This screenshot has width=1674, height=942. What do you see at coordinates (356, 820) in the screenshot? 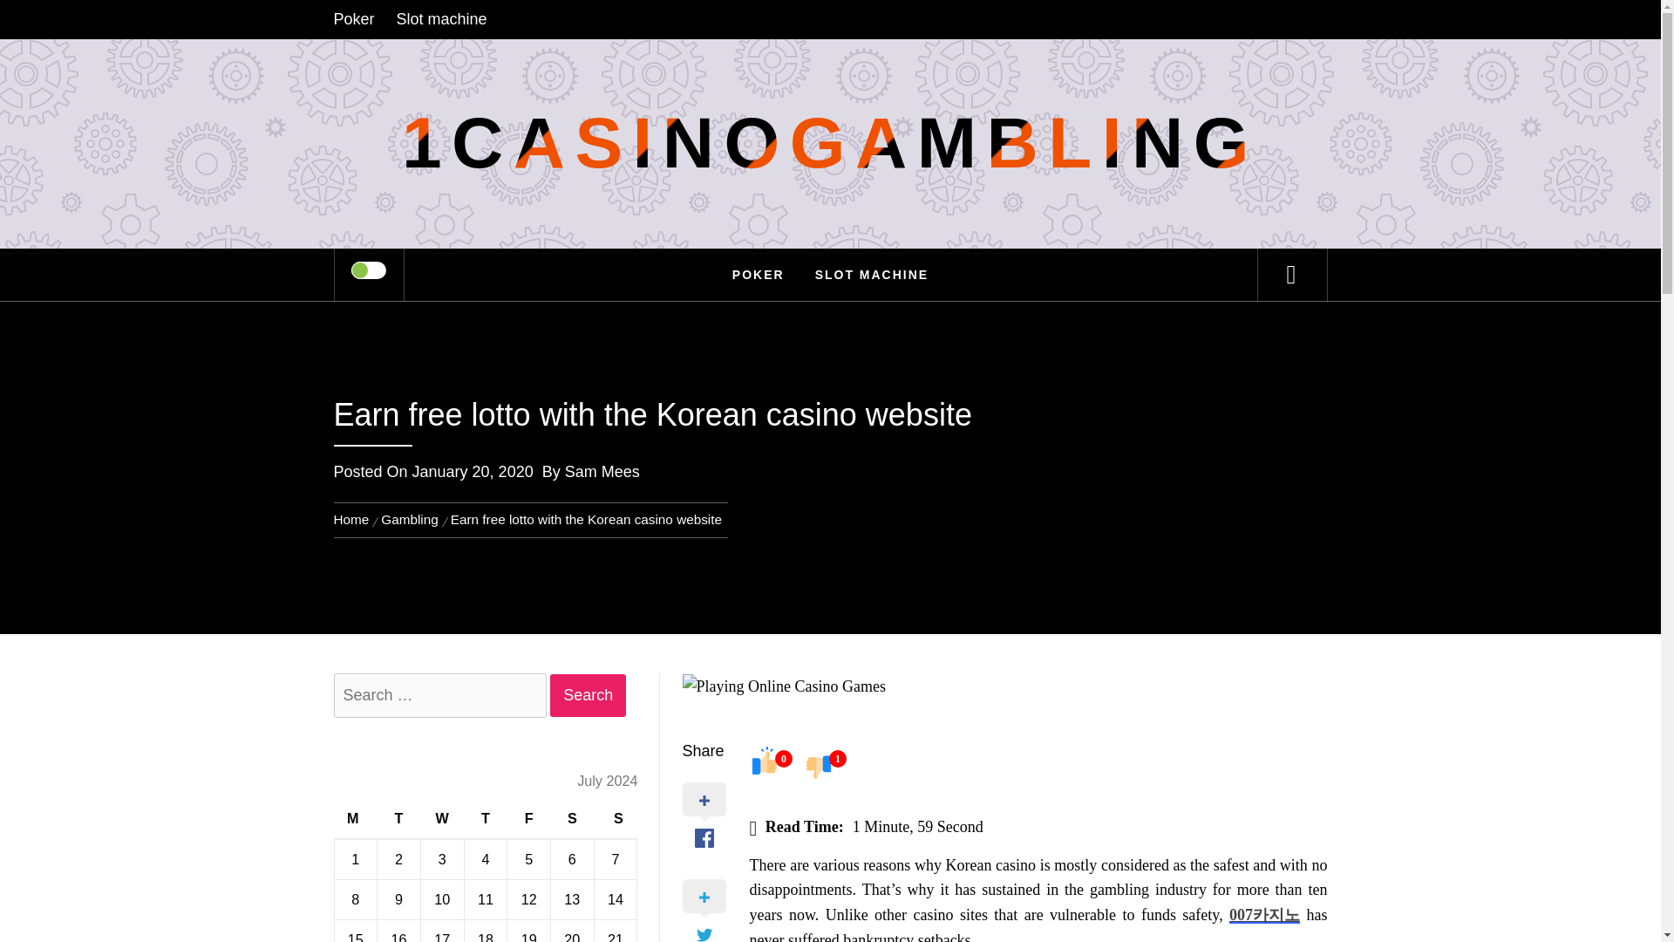
I see `Monday` at bounding box center [356, 820].